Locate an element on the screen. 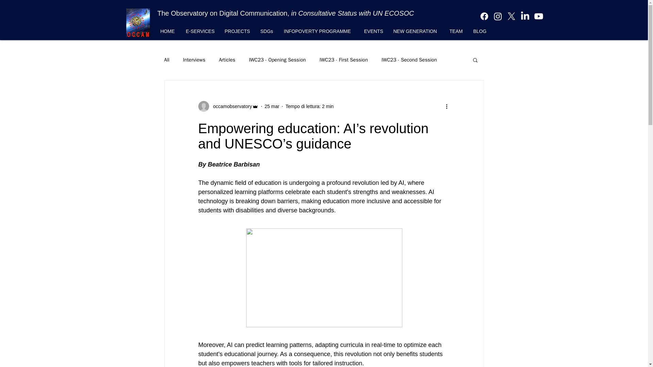  IWC23 - Opening Session is located at coordinates (278, 59).